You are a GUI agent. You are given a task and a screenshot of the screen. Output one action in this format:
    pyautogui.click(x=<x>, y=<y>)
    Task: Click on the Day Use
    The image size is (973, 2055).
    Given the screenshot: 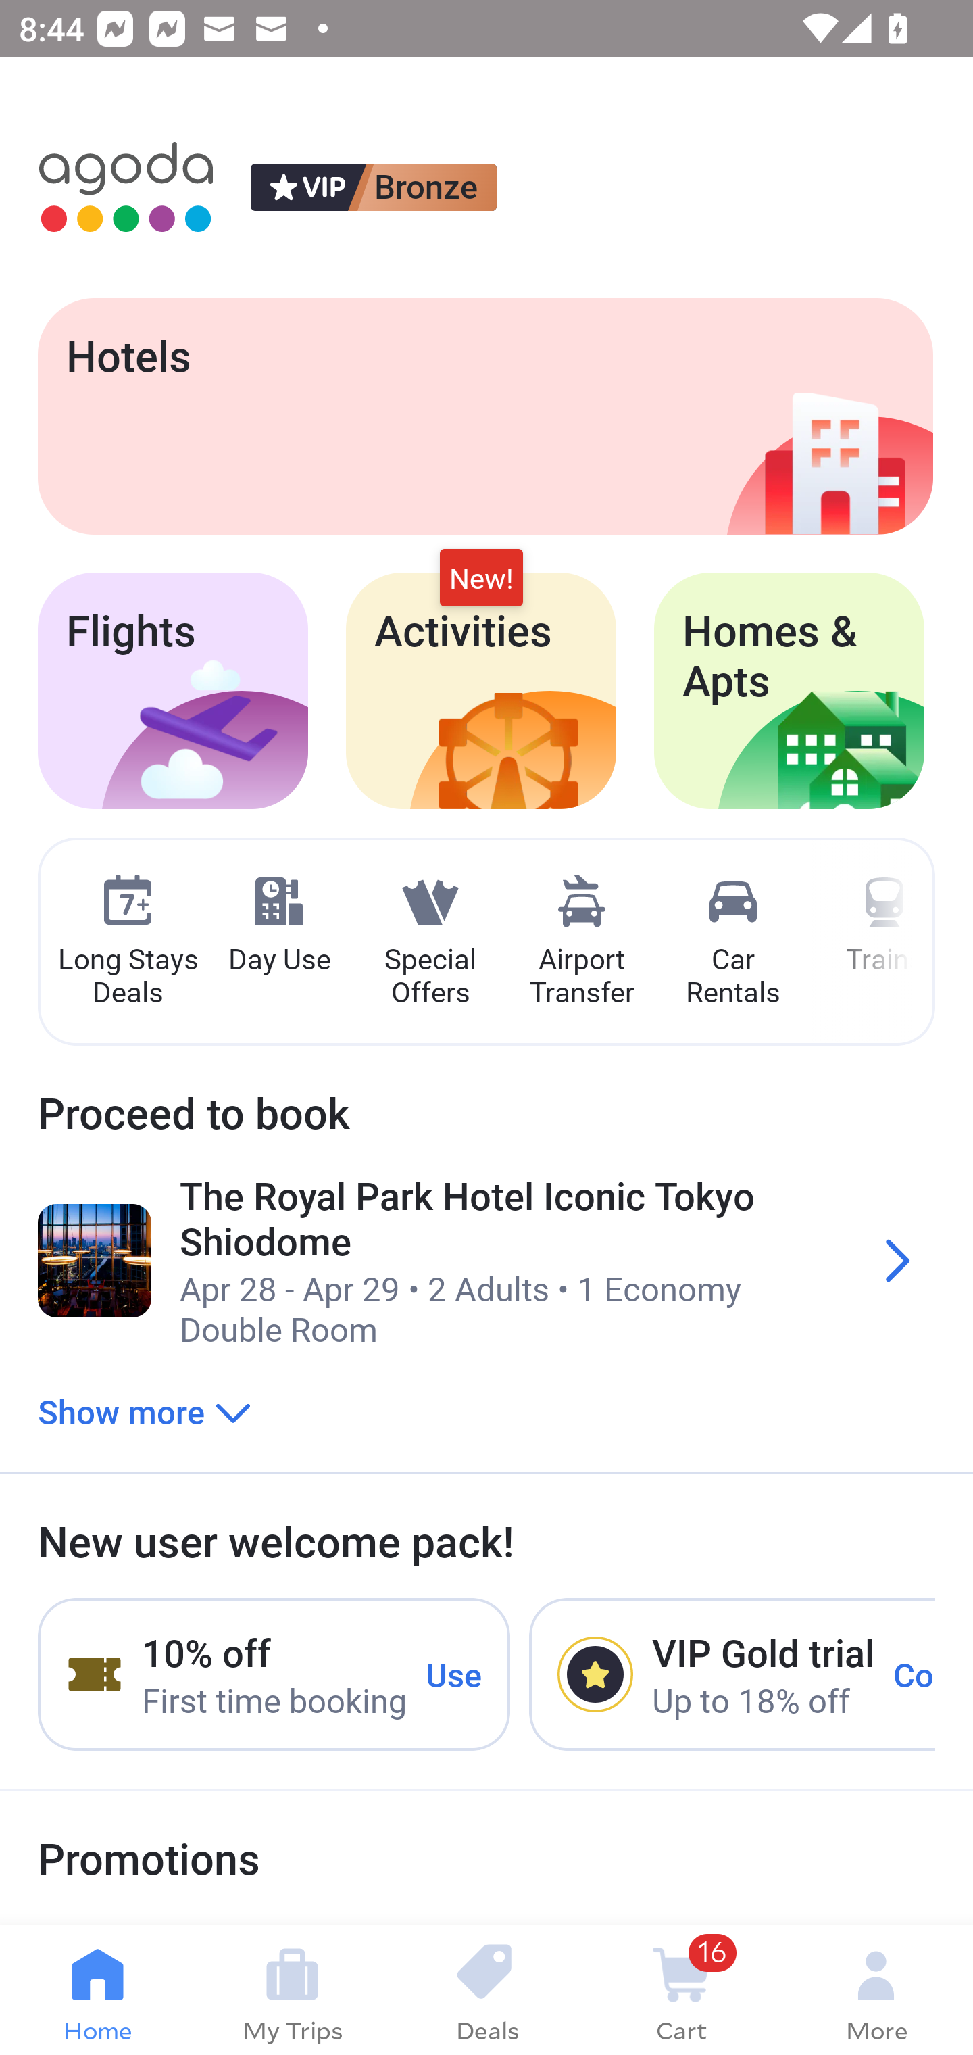 What is the action you would take?
    pyautogui.click(x=279, y=925)
    